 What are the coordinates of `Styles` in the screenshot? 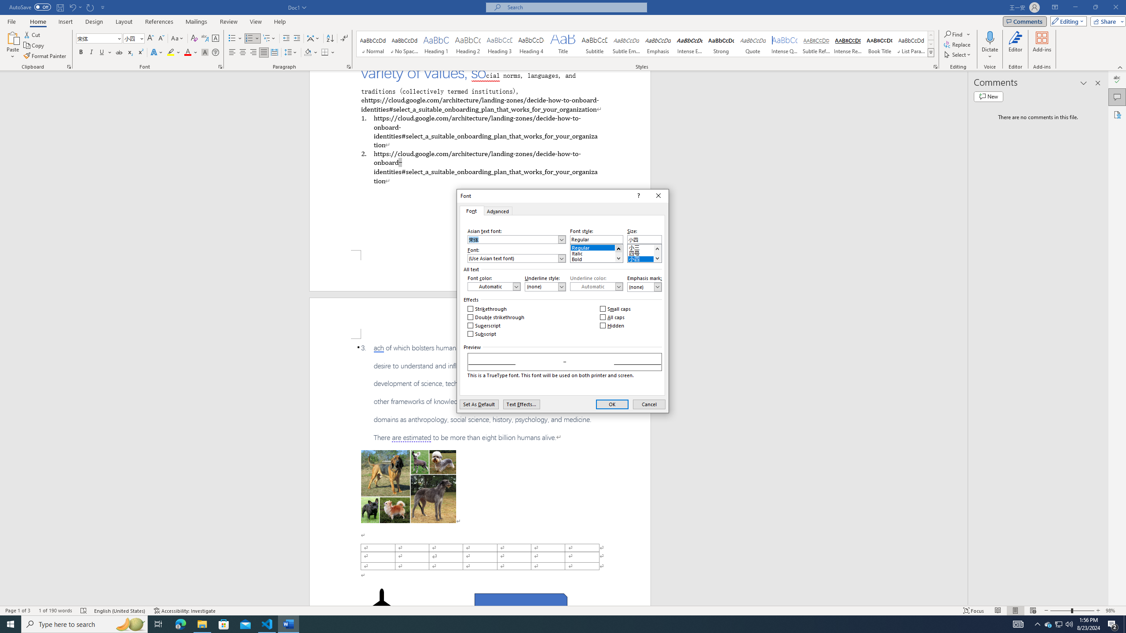 It's located at (931, 52).